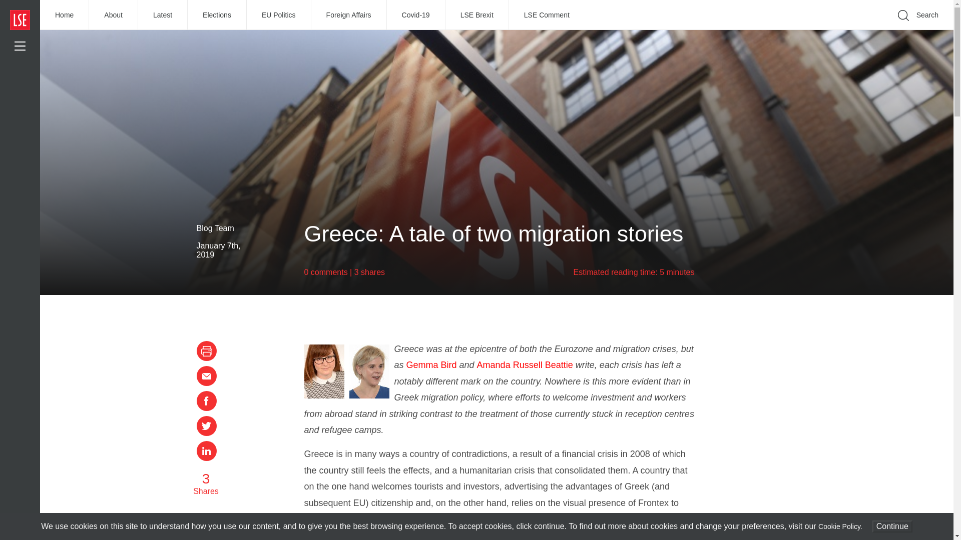  What do you see at coordinates (477, 15) in the screenshot?
I see `LSE Brexit` at bounding box center [477, 15].